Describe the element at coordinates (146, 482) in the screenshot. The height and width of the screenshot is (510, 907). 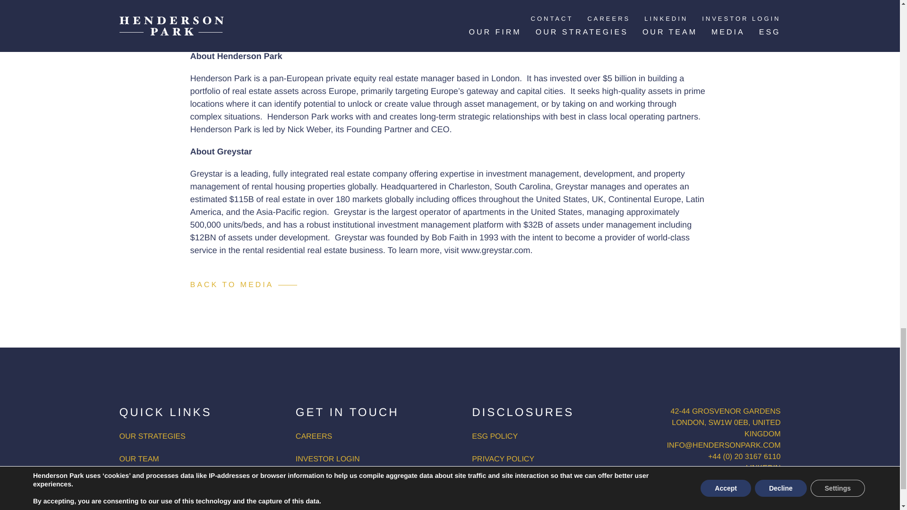
I see `FIRM UPDATES` at that location.